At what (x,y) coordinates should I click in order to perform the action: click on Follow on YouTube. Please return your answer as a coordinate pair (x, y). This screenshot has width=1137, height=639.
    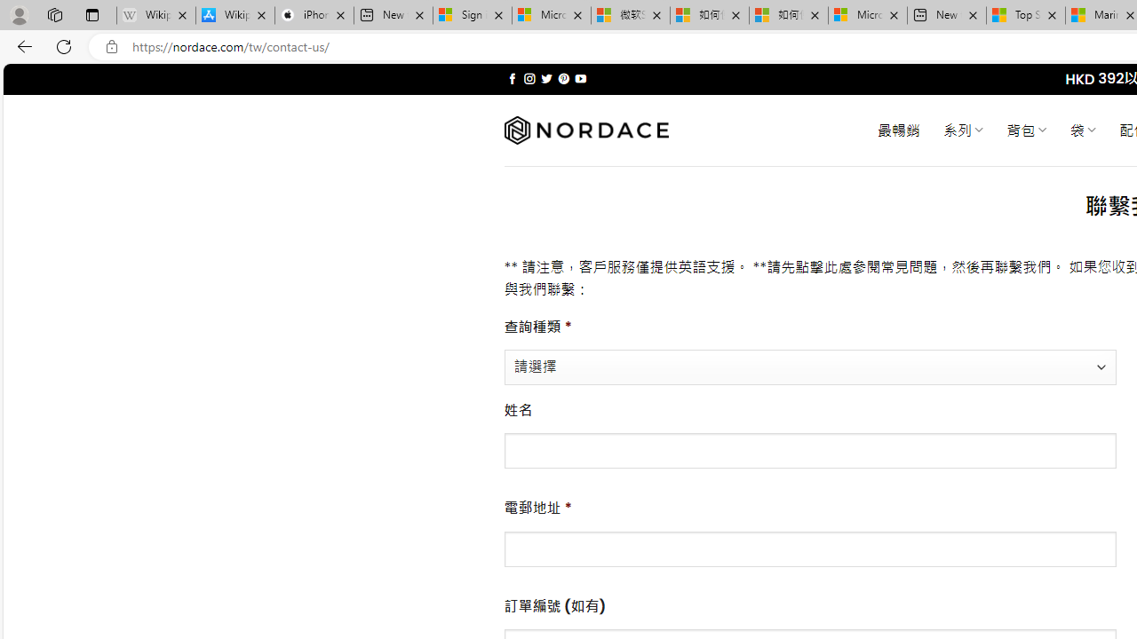
    Looking at the image, I should click on (580, 78).